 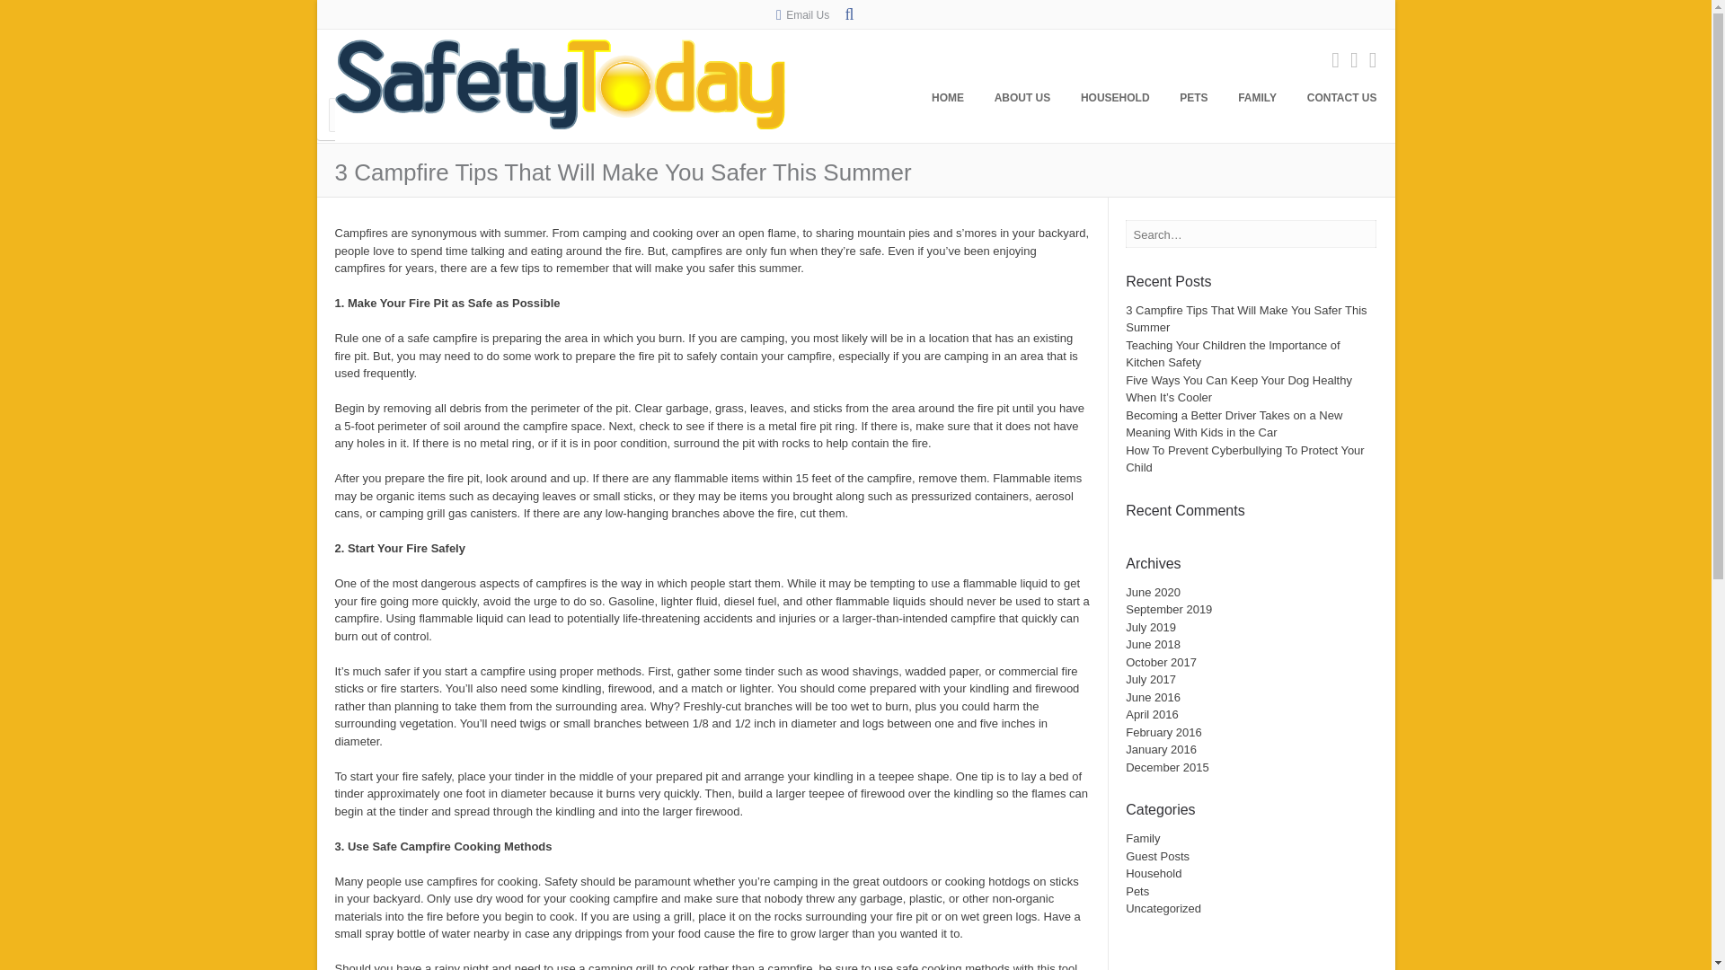 I want to click on July 2017, so click(x=1151, y=679).